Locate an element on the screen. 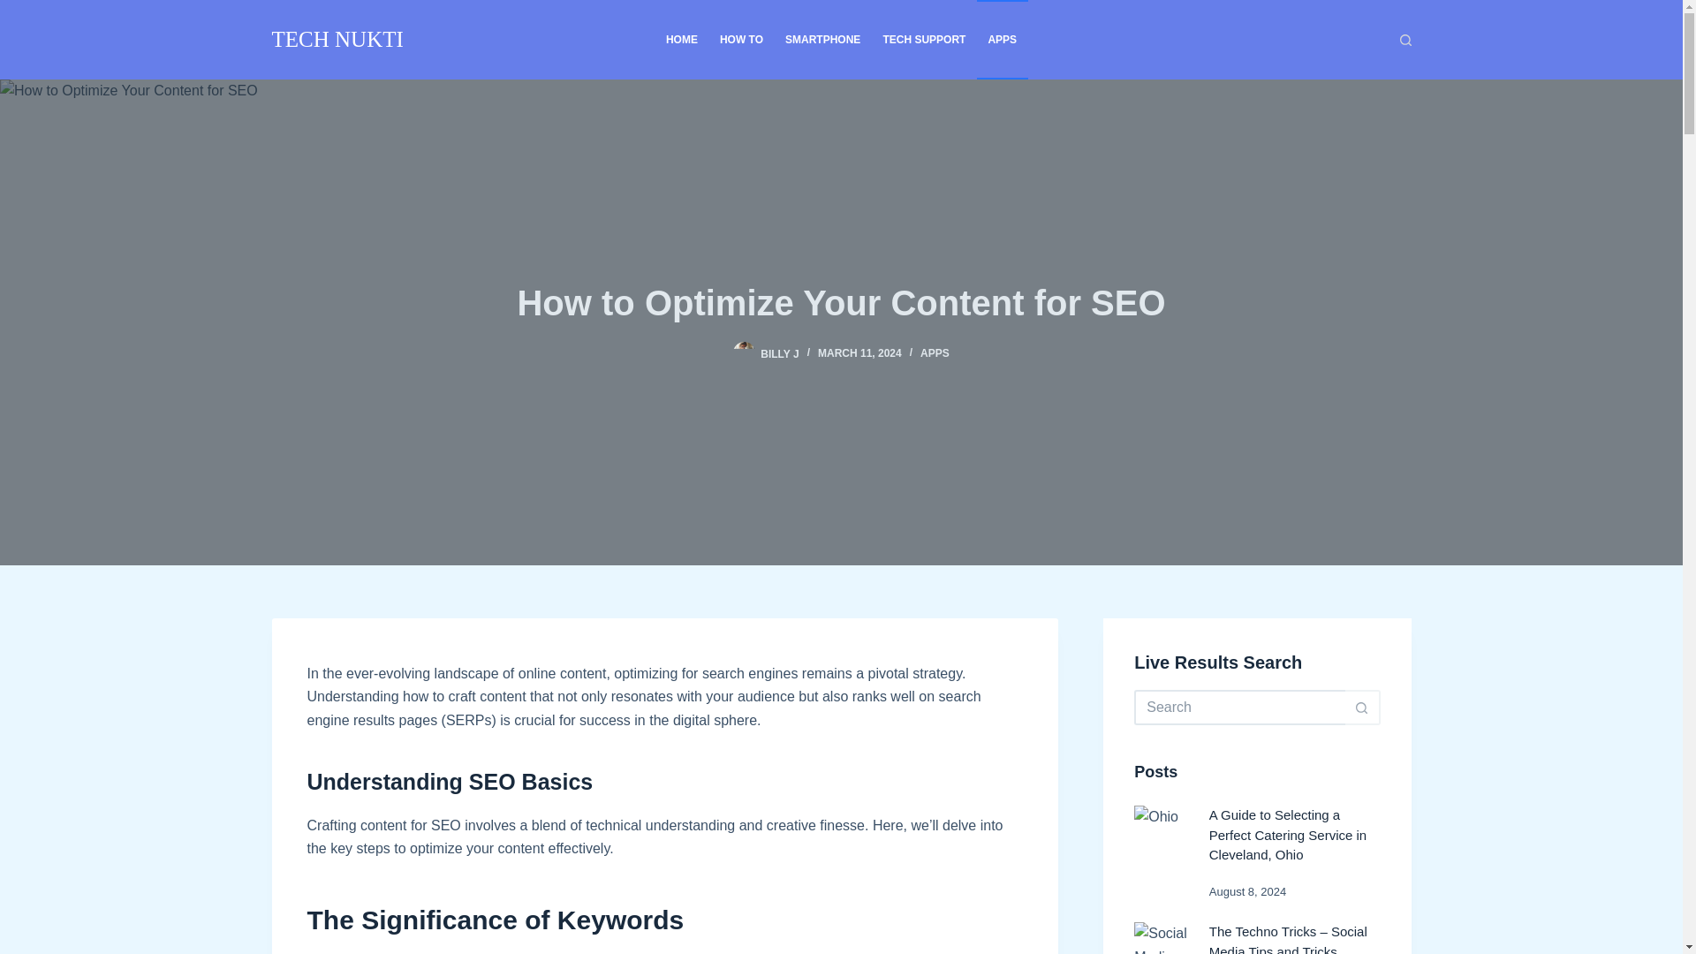 The width and height of the screenshot is (1696, 954). TECH SUPPORT is located at coordinates (924, 39).